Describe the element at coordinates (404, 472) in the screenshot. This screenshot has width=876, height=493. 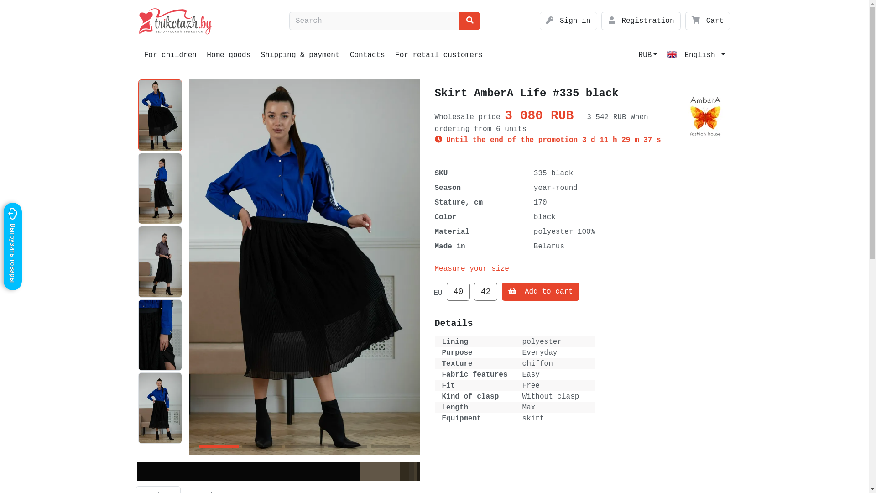
I see `Color #322b1e` at that location.